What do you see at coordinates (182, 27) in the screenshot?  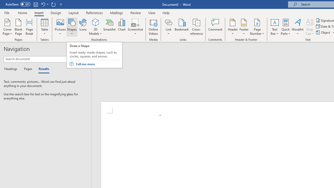 I see `Bookmark...` at bounding box center [182, 27].